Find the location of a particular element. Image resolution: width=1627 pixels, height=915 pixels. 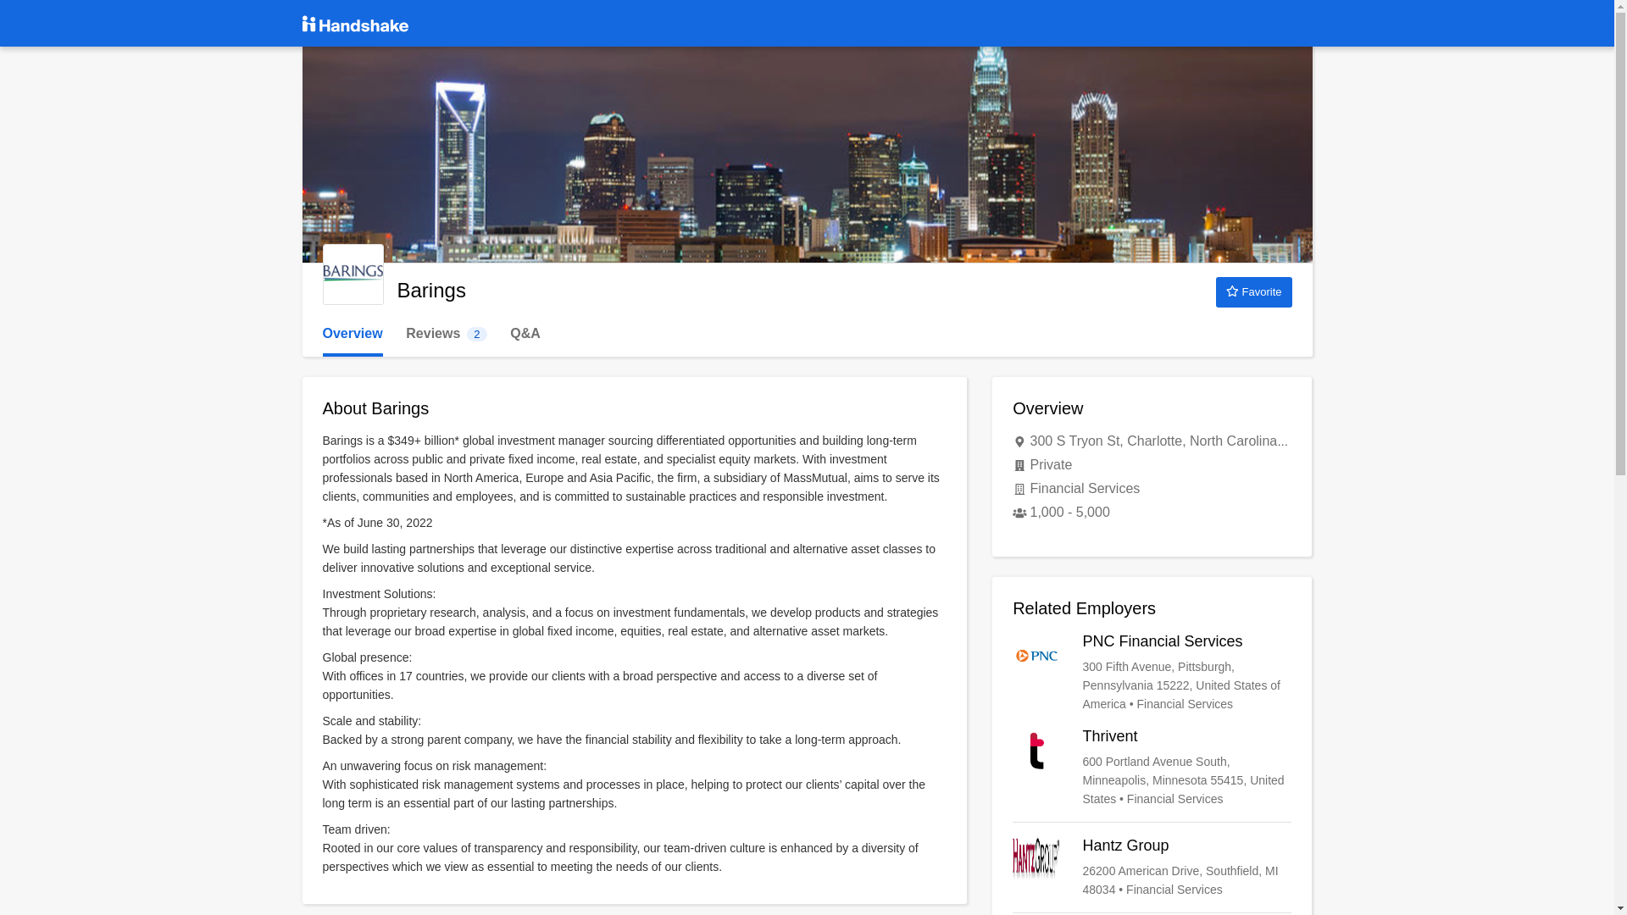

PNC Financial Services is located at coordinates (1152, 673).